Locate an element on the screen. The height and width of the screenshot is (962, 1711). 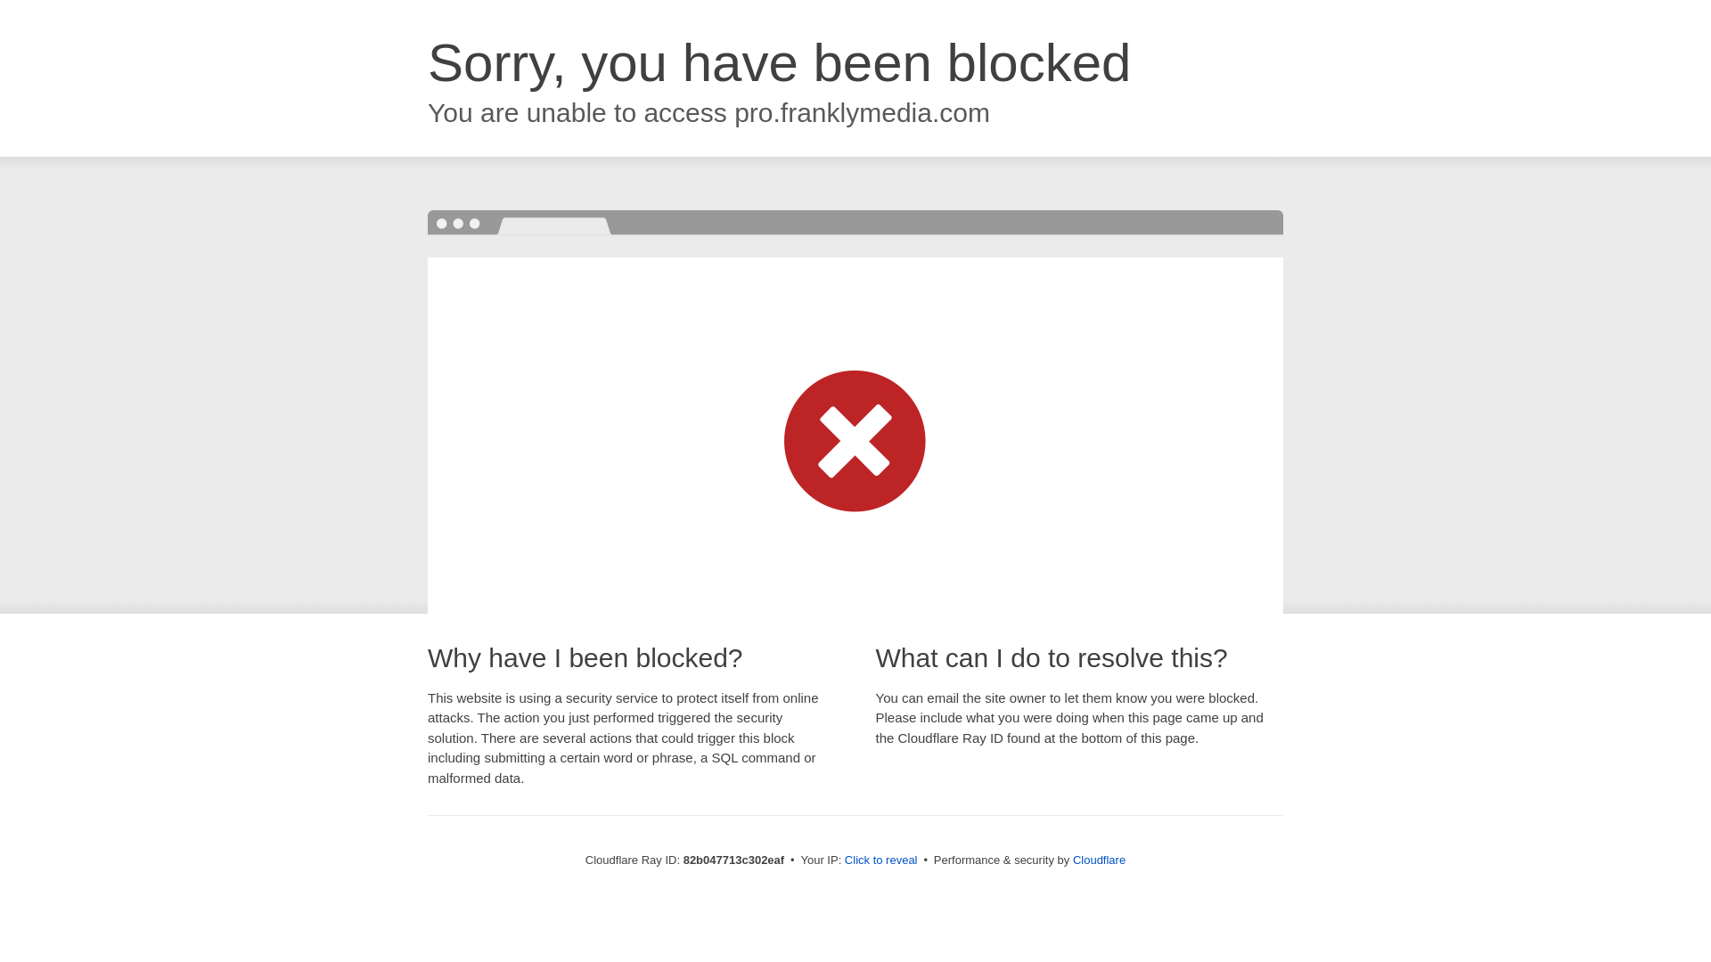
Cloudflare is located at coordinates (1100, 860).